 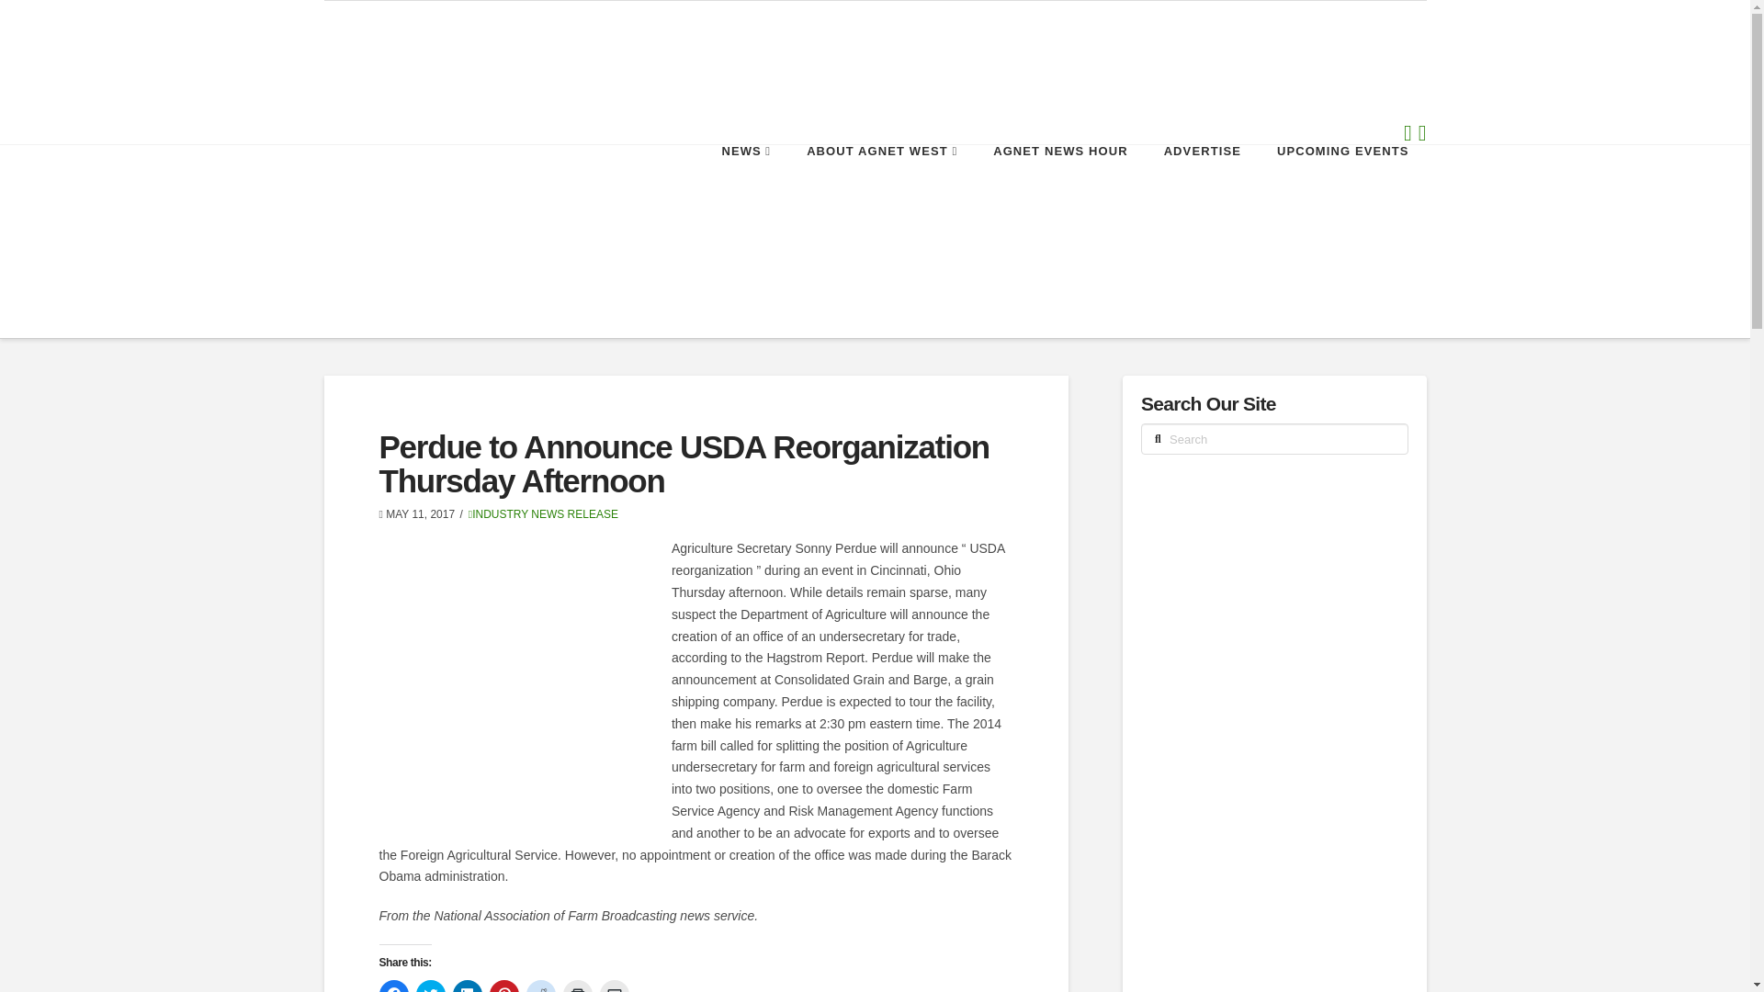 I want to click on Click to share on LinkedIn, so click(x=467, y=986).